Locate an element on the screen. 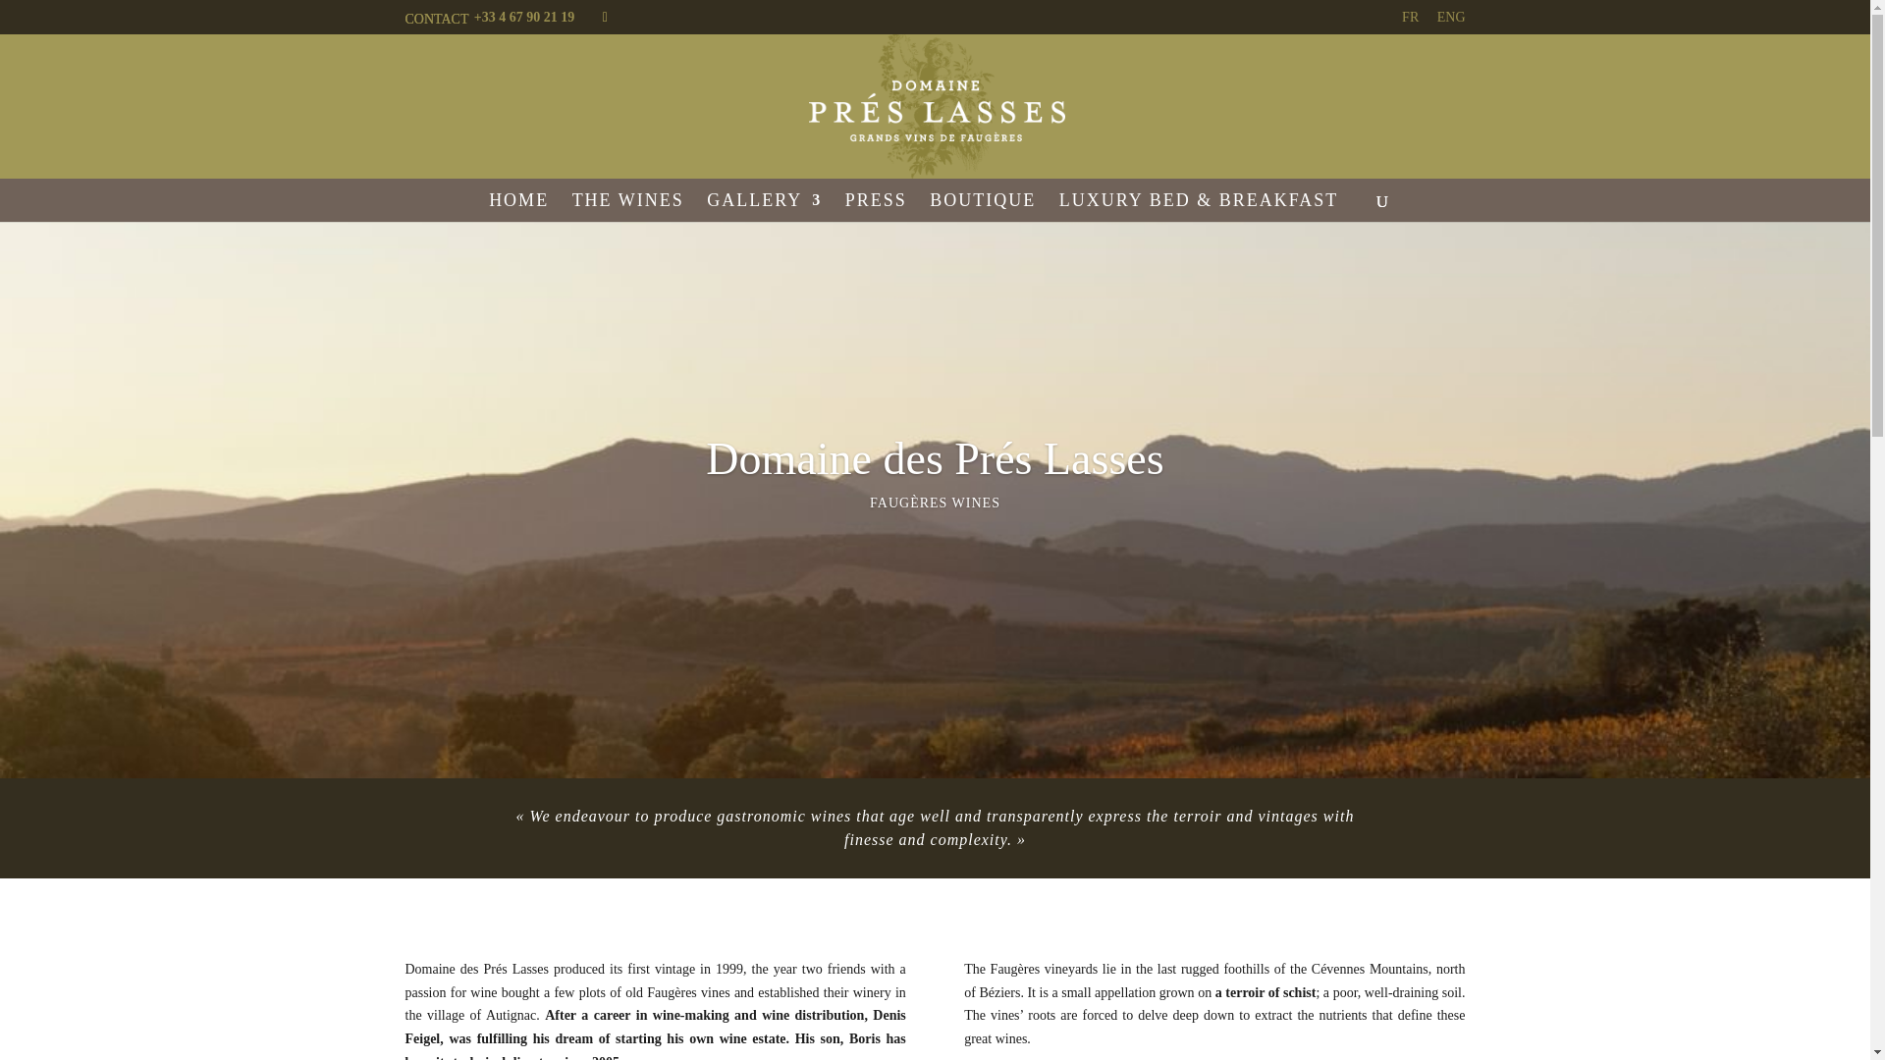 Image resolution: width=1885 pixels, height=1060 pixels. PRESS is located at coordinates (876, 206).